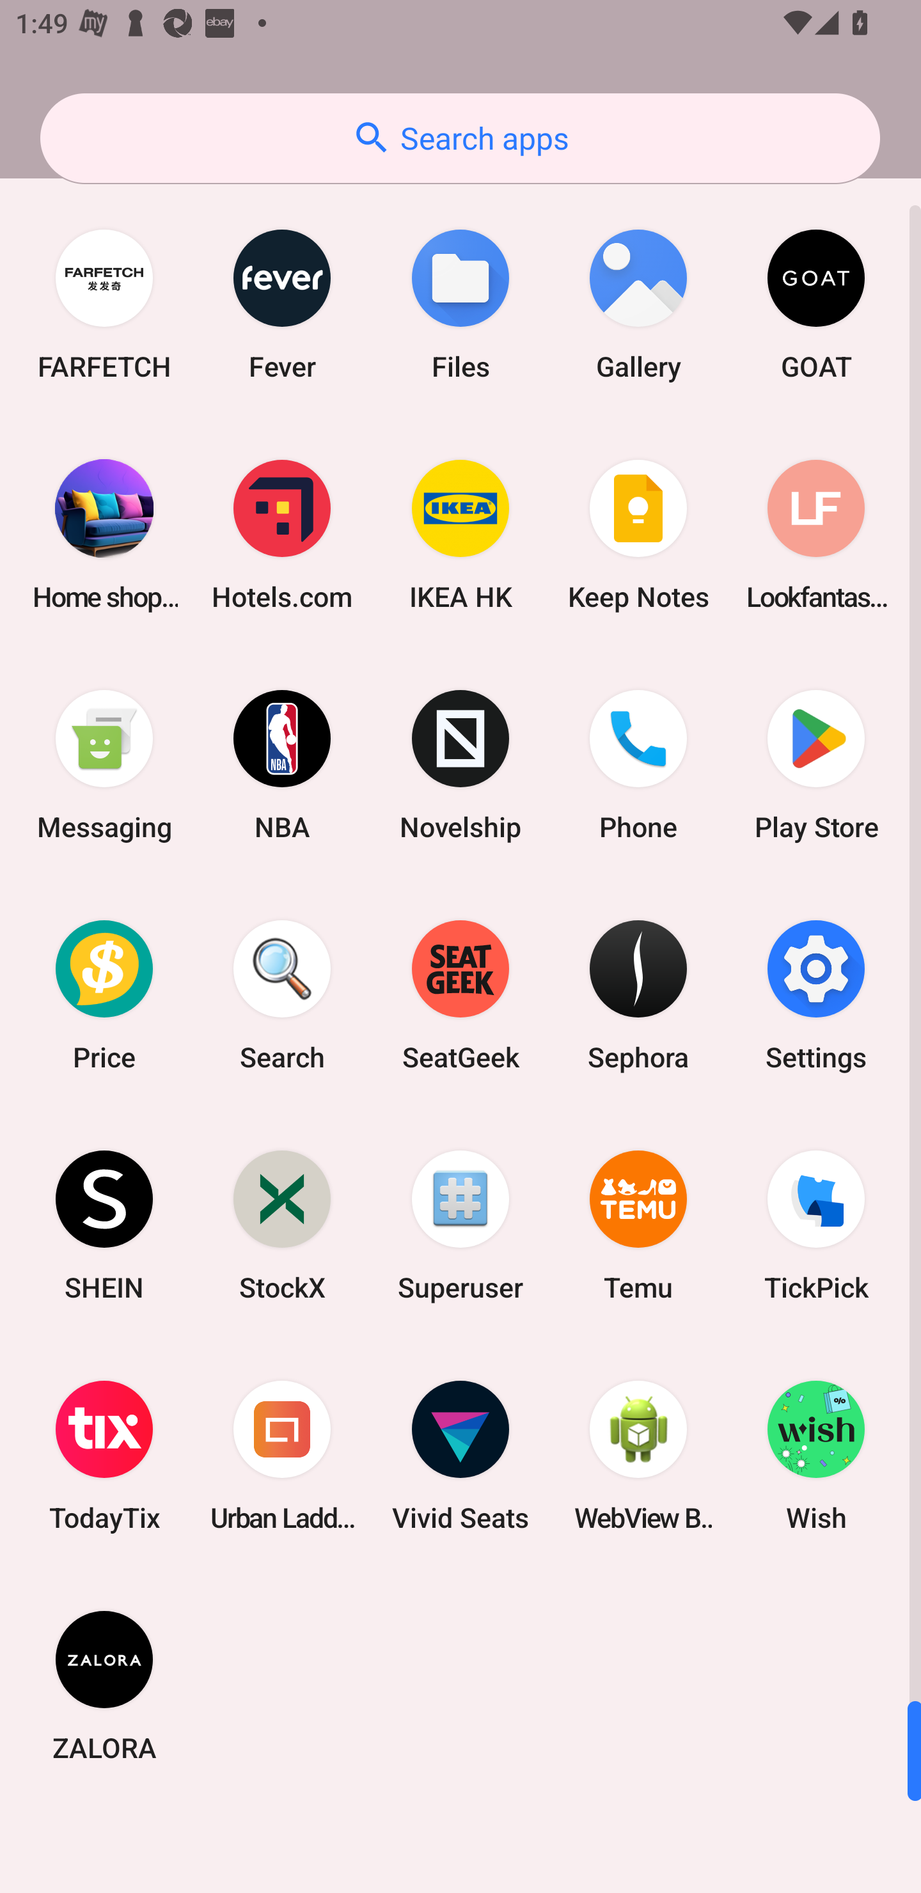 The width and height of the screenshot is (921, 1893). I want to click on Novelship, so click(460, 765).